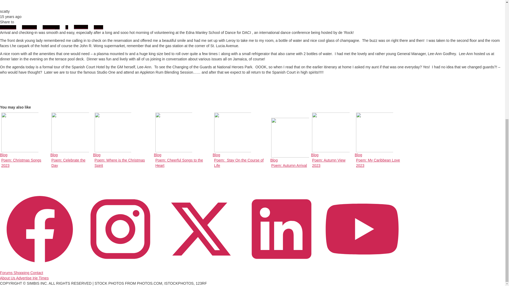  Describe the element at coordinates (51, 27) in the screenshot. I see `Pinterest` at that location.